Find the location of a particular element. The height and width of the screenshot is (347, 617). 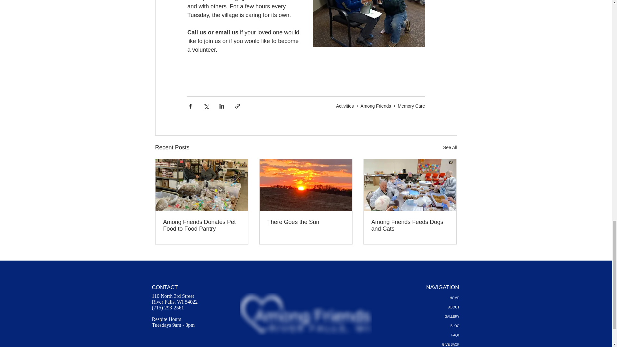

There Goes the Sun is located at coordinates (306, 222).